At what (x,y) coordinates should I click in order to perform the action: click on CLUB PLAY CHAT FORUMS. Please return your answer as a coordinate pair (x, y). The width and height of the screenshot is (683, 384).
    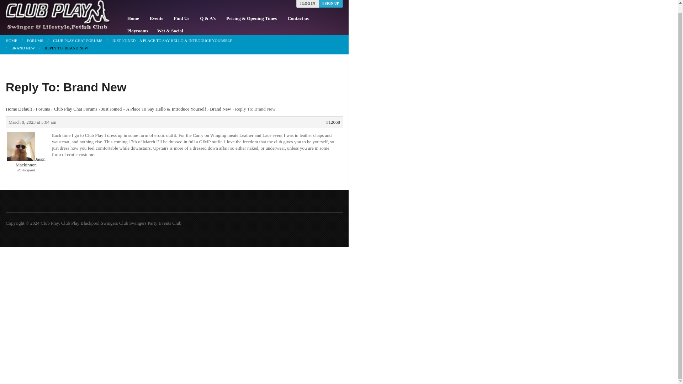
    Looking at the image, I should click on (75, 41).